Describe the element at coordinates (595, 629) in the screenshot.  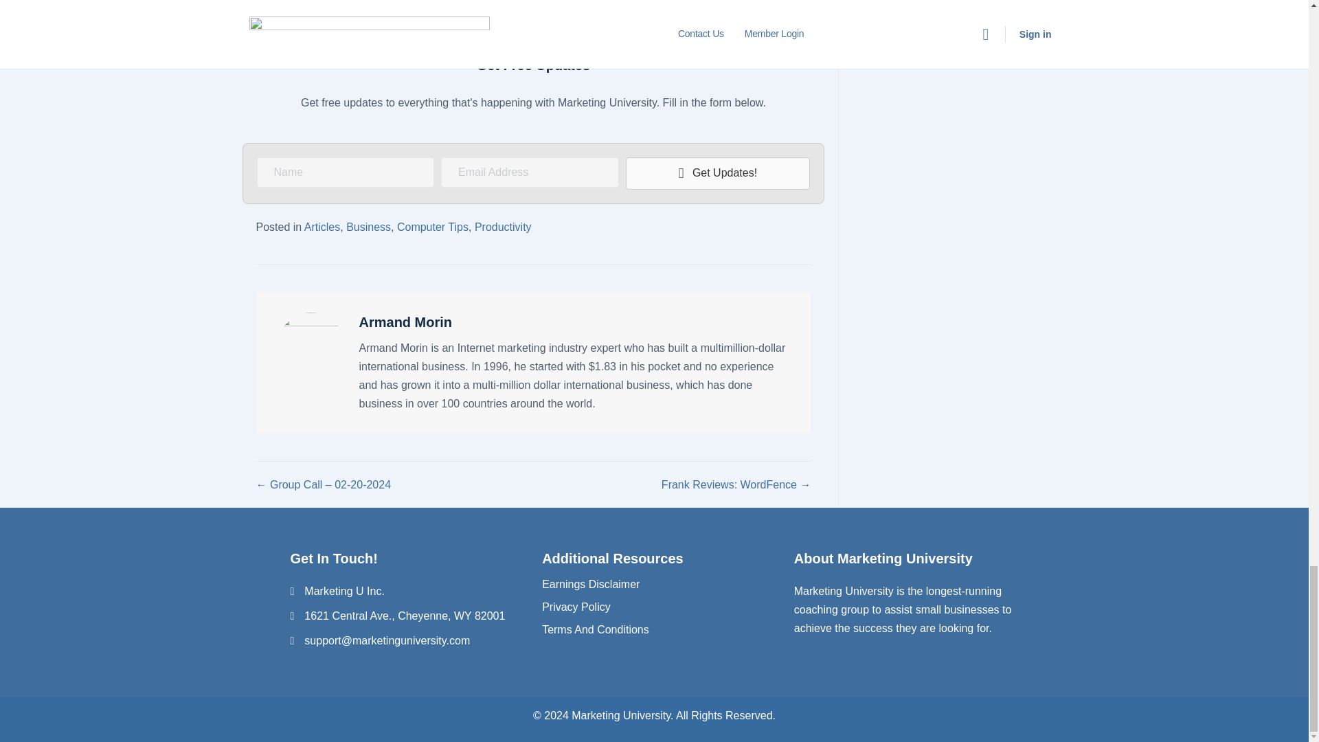
I see `Terms And Conditions` at that location.